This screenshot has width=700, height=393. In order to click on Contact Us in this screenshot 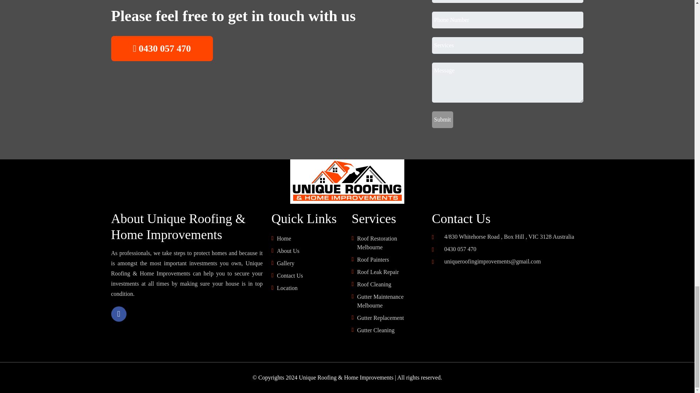, I will do `click(310, 276)`.